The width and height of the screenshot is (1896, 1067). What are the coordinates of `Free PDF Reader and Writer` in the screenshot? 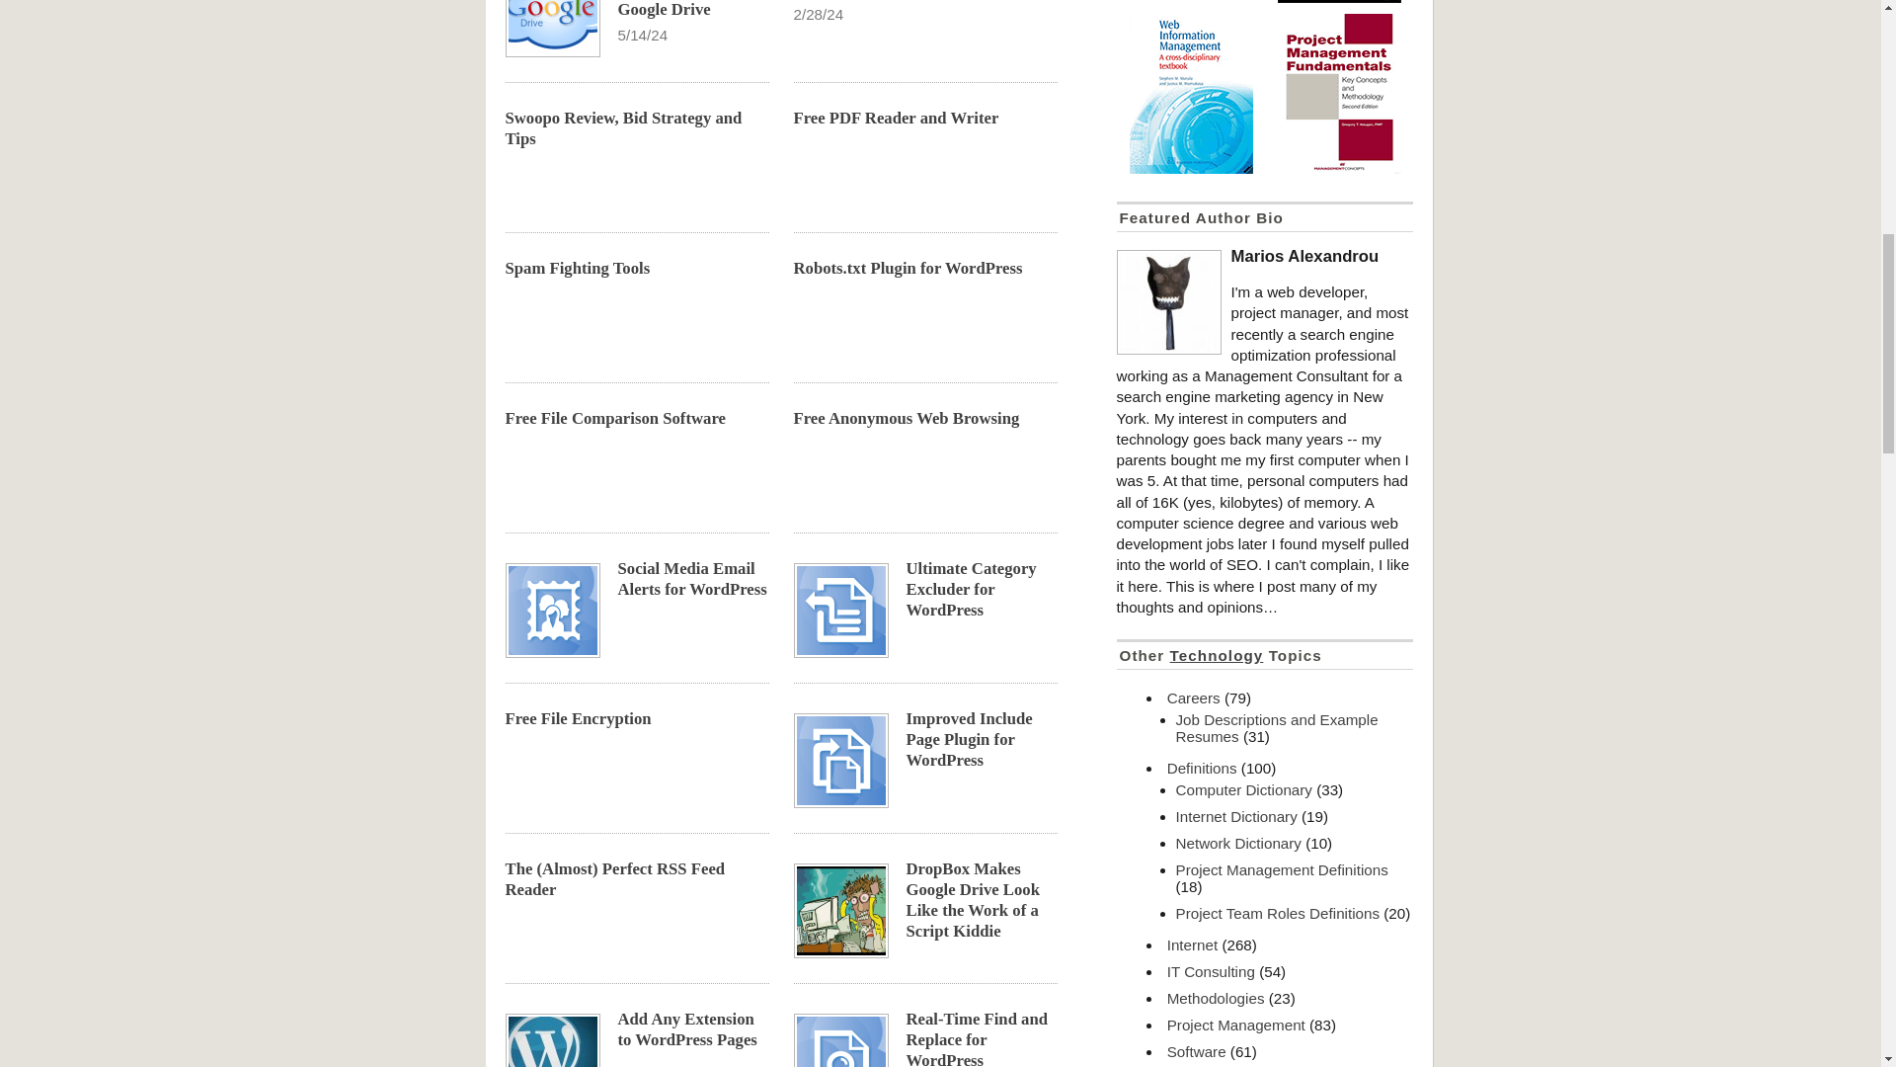 It's located at (897, 118).